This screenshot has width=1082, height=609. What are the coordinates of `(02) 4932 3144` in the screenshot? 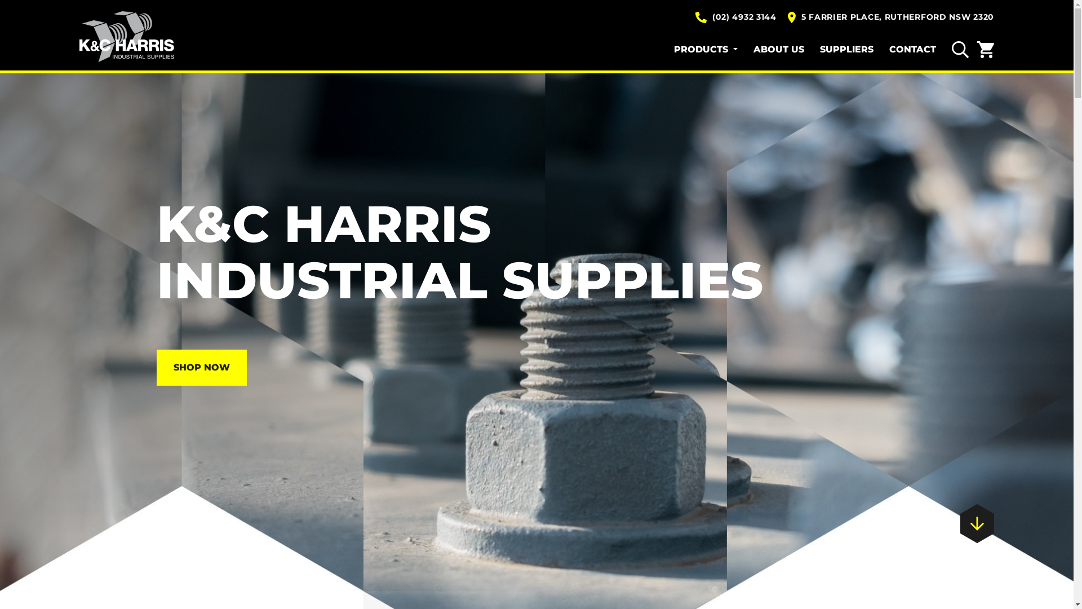 It's located at (736, 17).